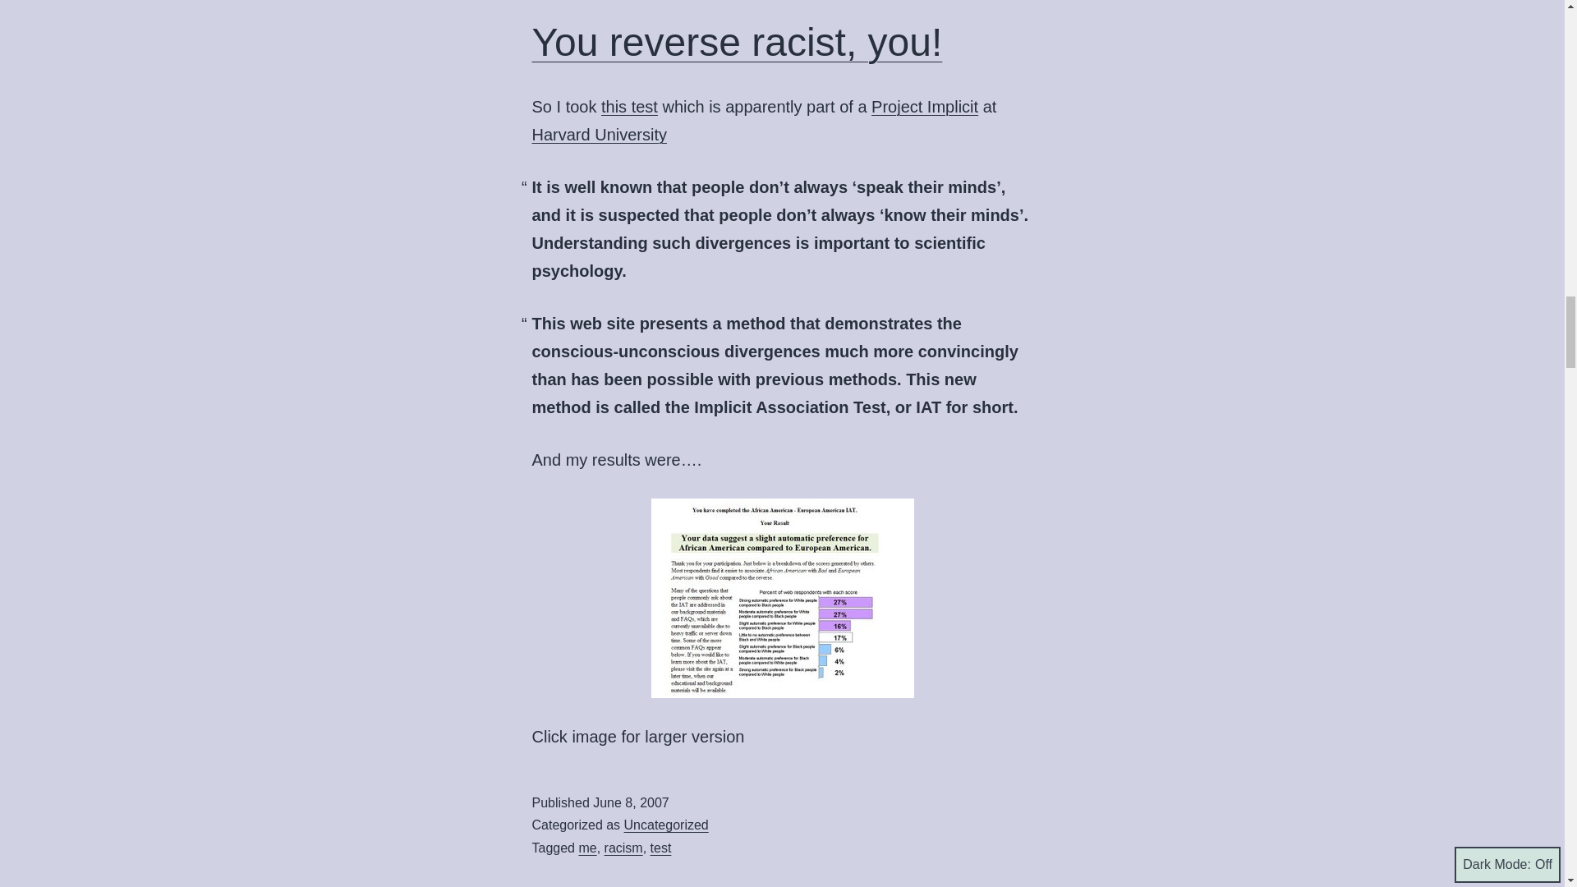 The width and height of the screenshot is (1577, 887). I want to click on You reverse racist, you!, so click(738, 41).